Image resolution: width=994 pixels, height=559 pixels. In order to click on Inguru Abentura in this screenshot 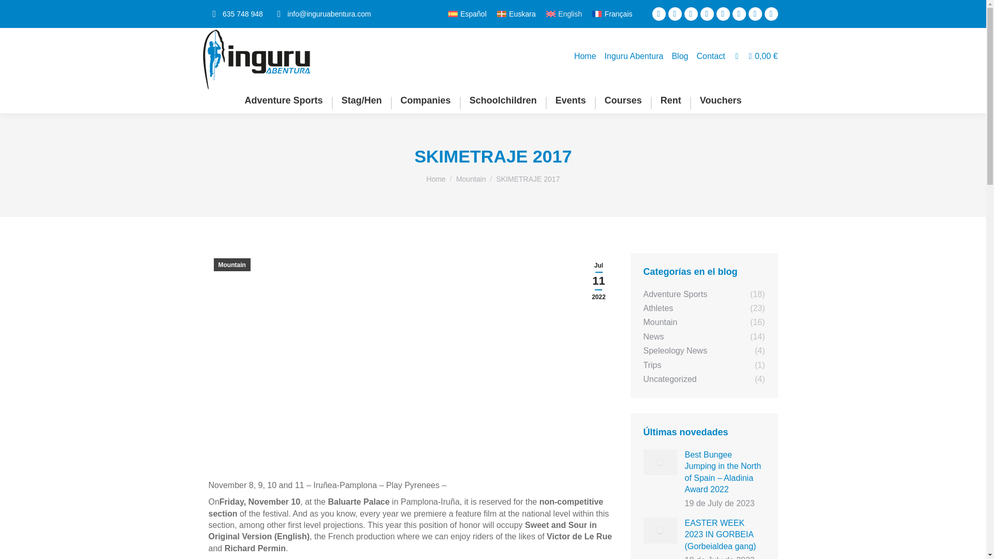, I will do `click(634, 56)`.